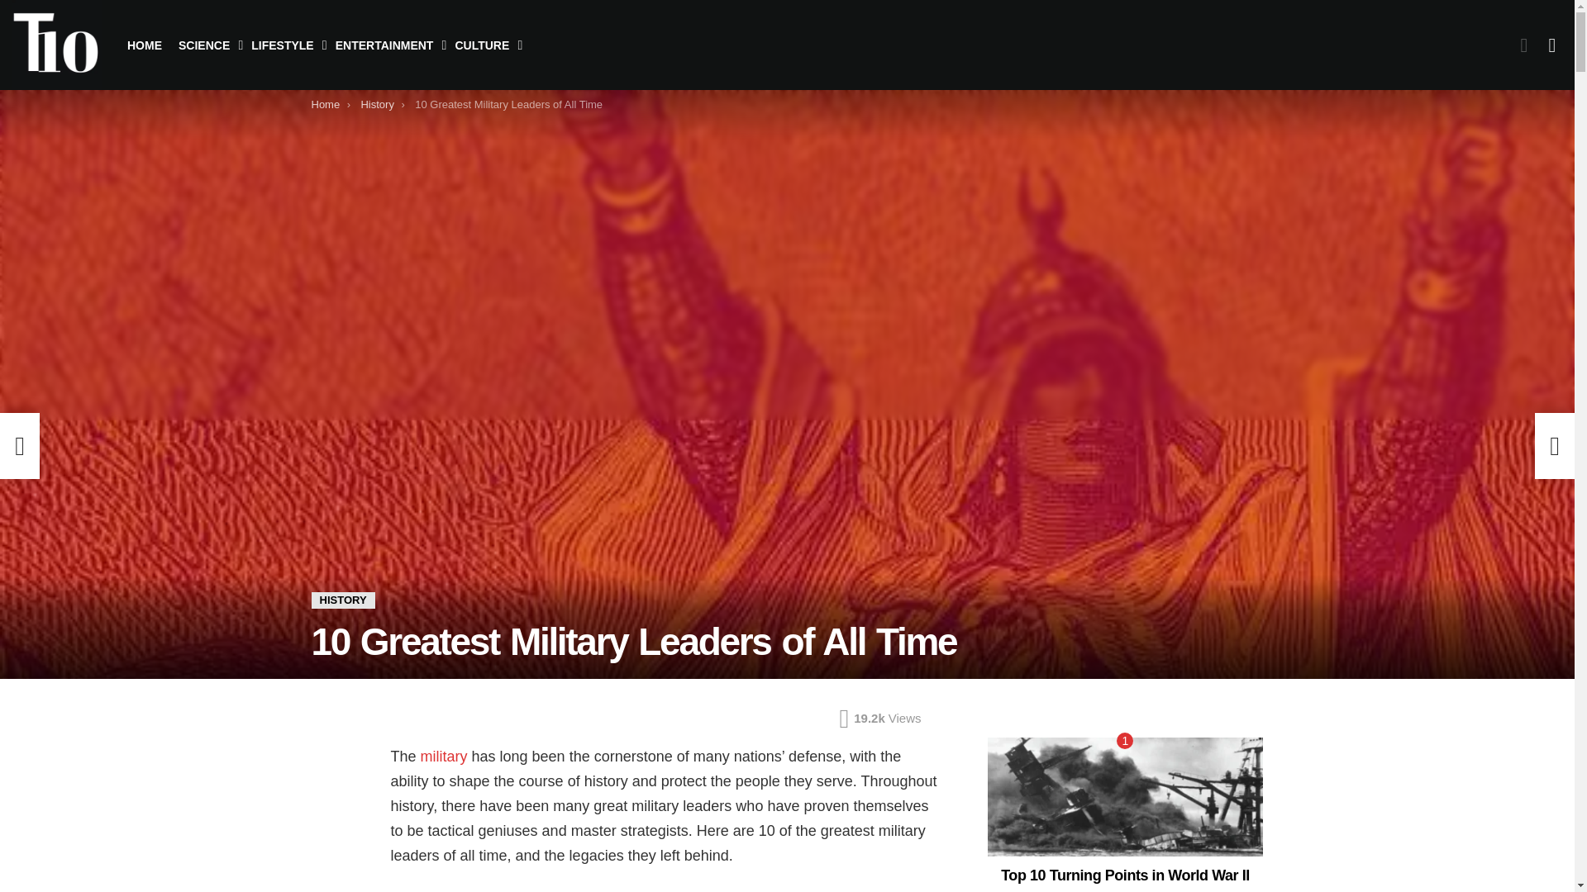 Image resolution: width=1587 pixels, height=892 pixels. What do you see at coordinates (206, 45) in the screenshot?
I see `SCIENCE` at bounding box center [206, 45].